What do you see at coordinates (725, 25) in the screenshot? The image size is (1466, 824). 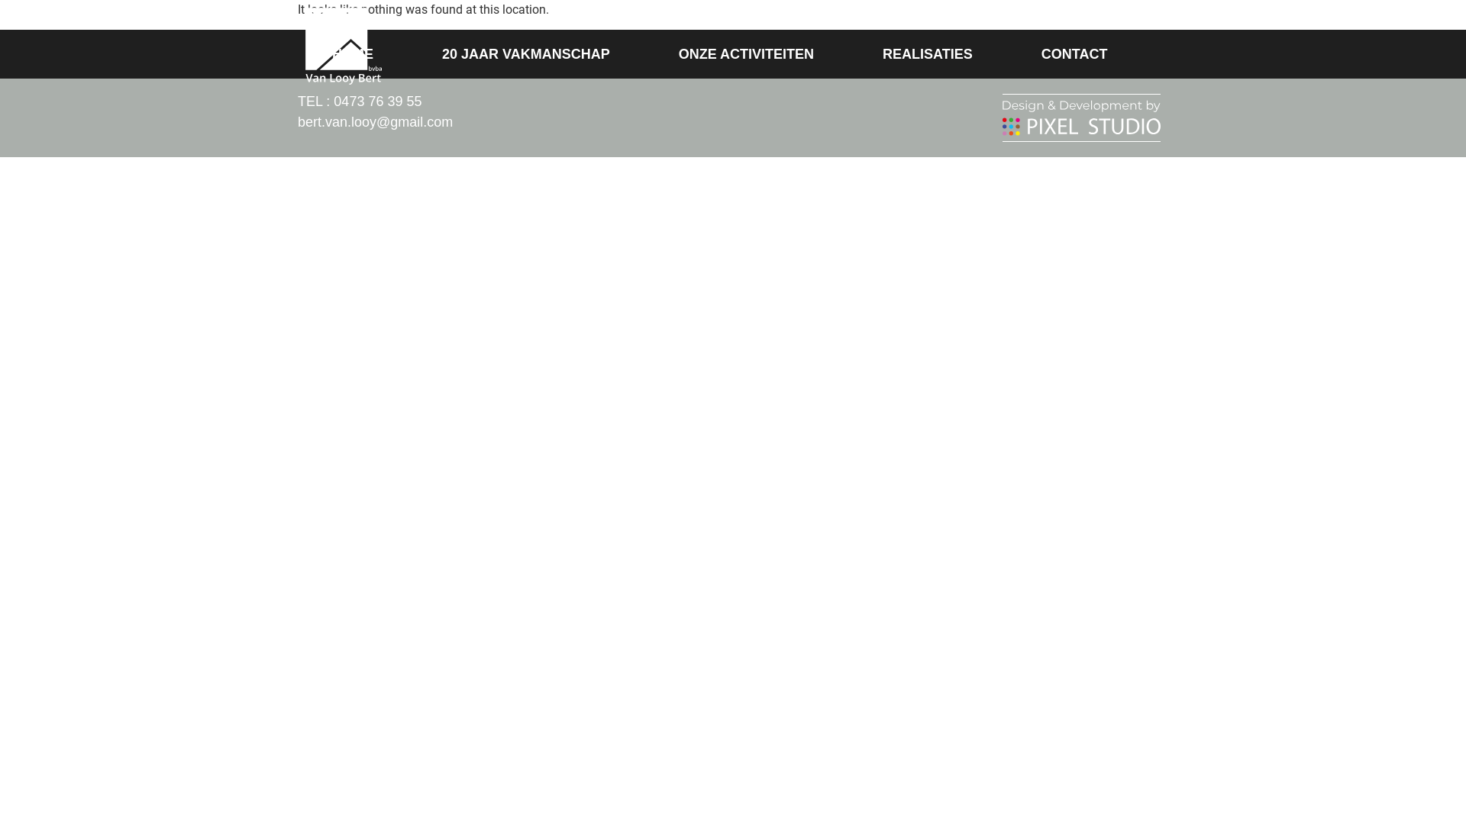 I see `20 JAAR VAKMANSCHAP` at bounding box center [725, 25].